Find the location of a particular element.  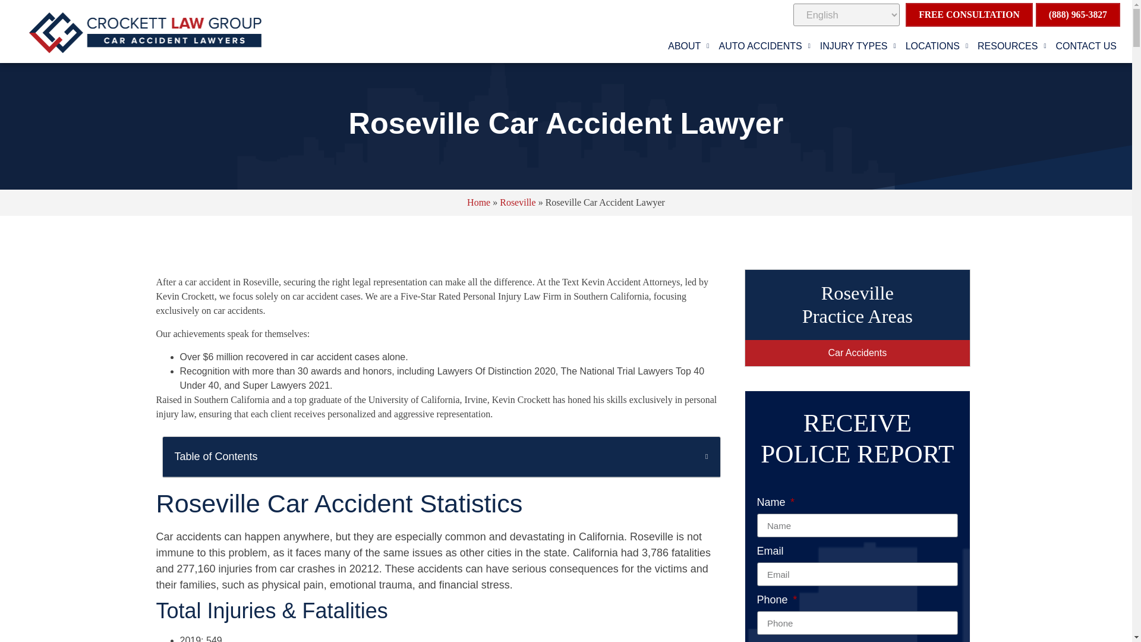

INJURY TYPES is located at coordinates (858, 46).